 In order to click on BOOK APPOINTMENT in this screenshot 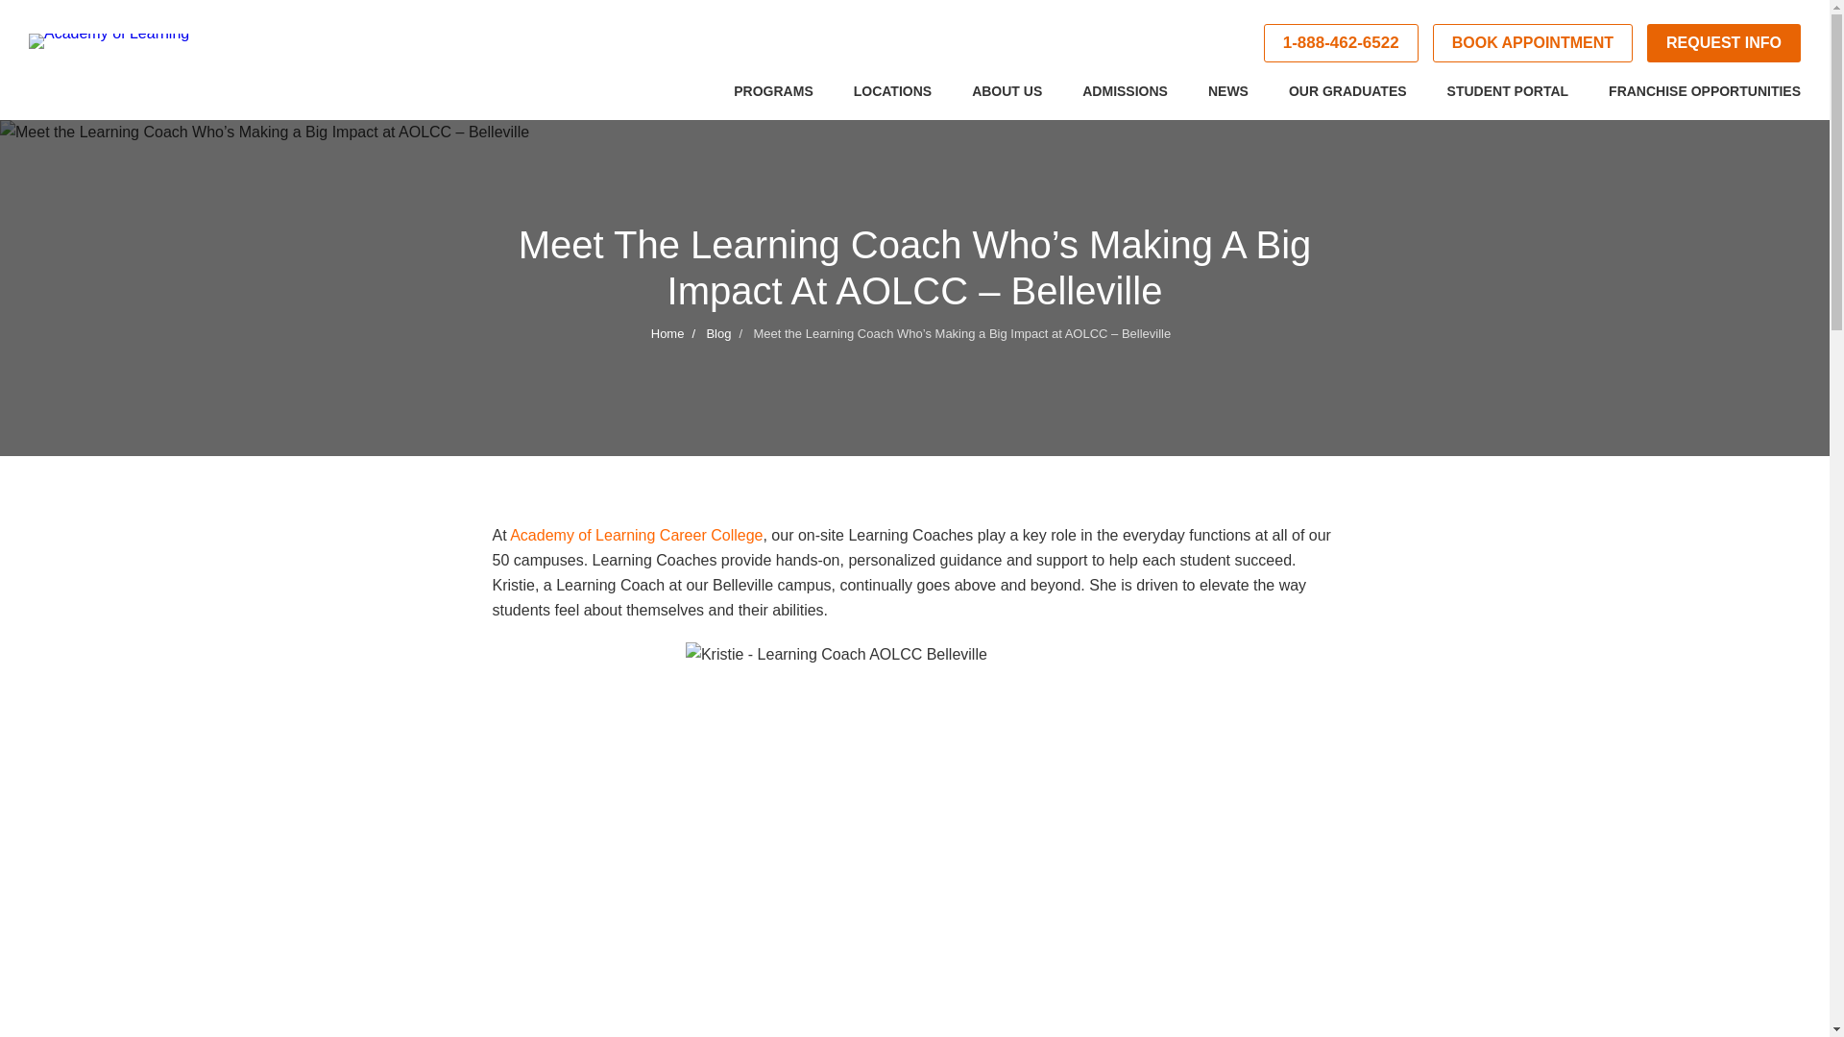, I will do `click(1532, 42)`.